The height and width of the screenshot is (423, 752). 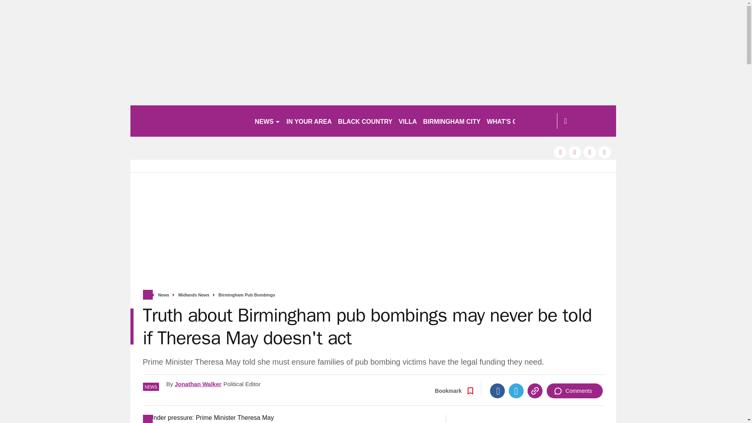 What do you see at coordinates (560, 152) in the screenshot?
I see `facebook` at bounding box center [560, 152].